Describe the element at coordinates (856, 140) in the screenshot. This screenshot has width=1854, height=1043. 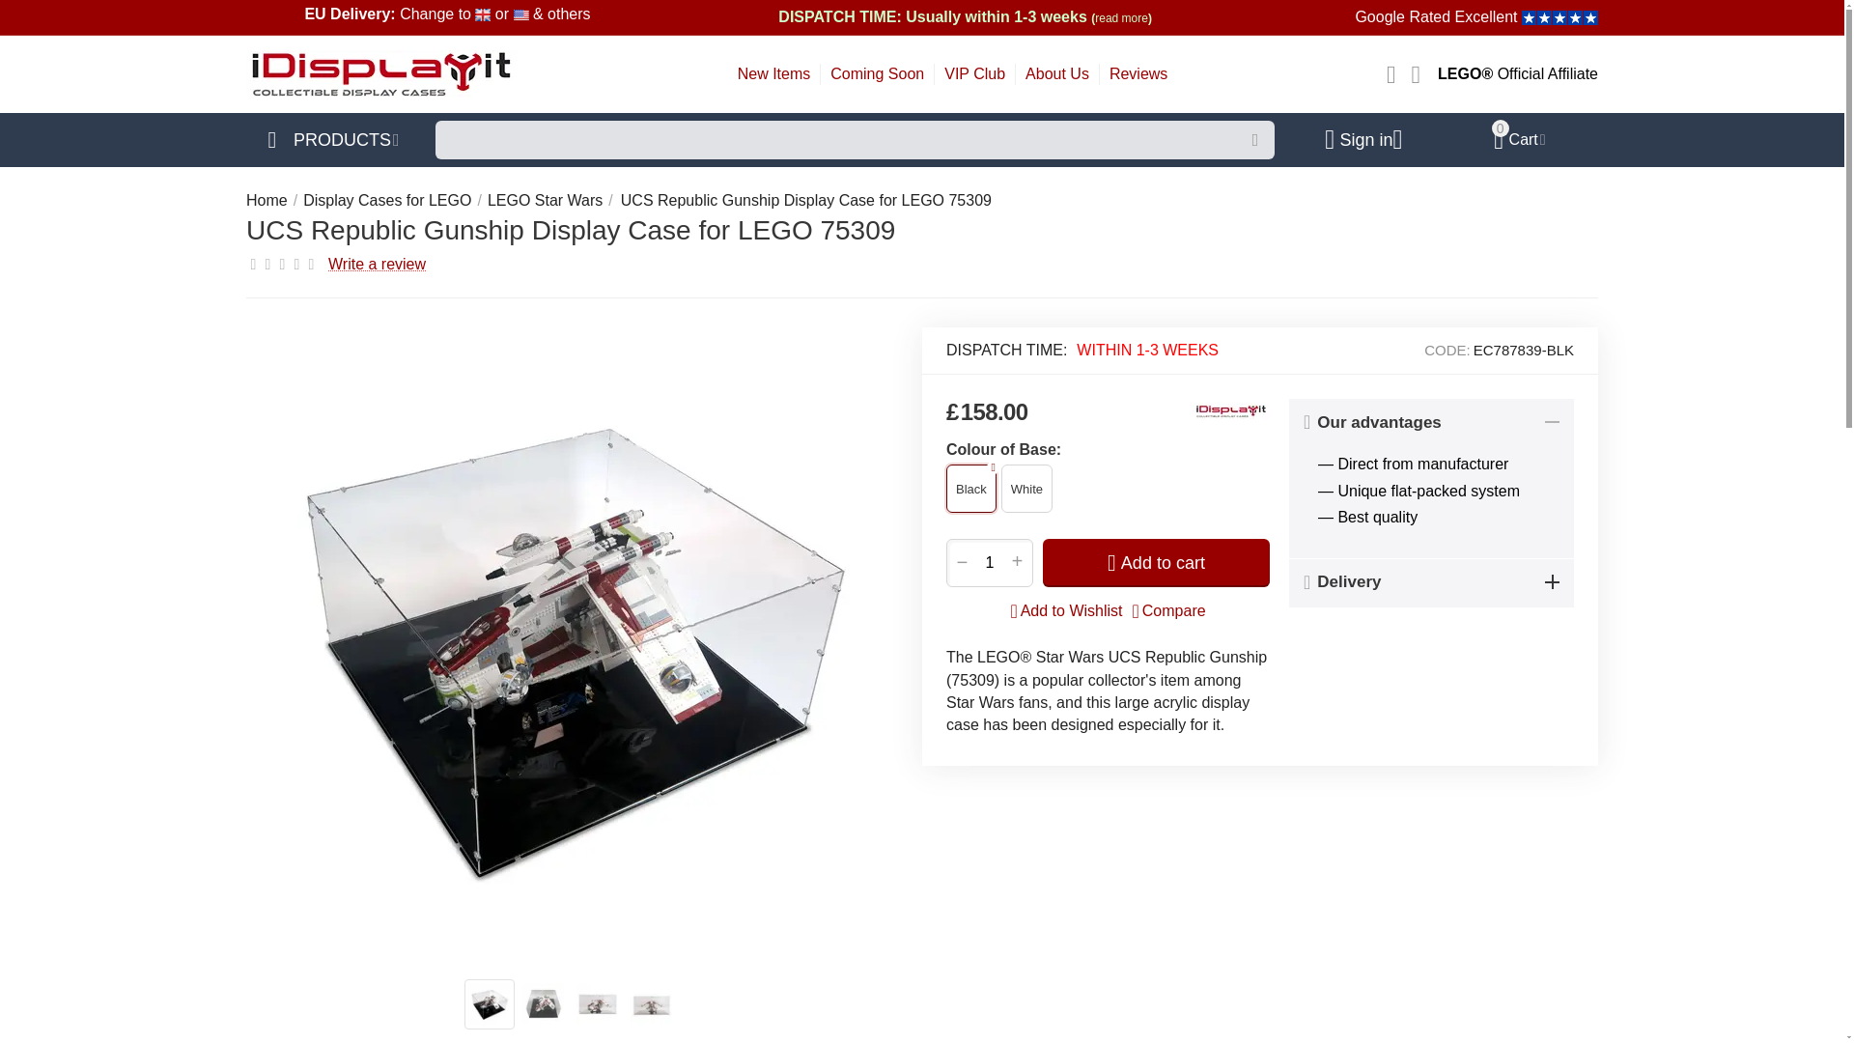
I see `Search by product name or code` at that location.